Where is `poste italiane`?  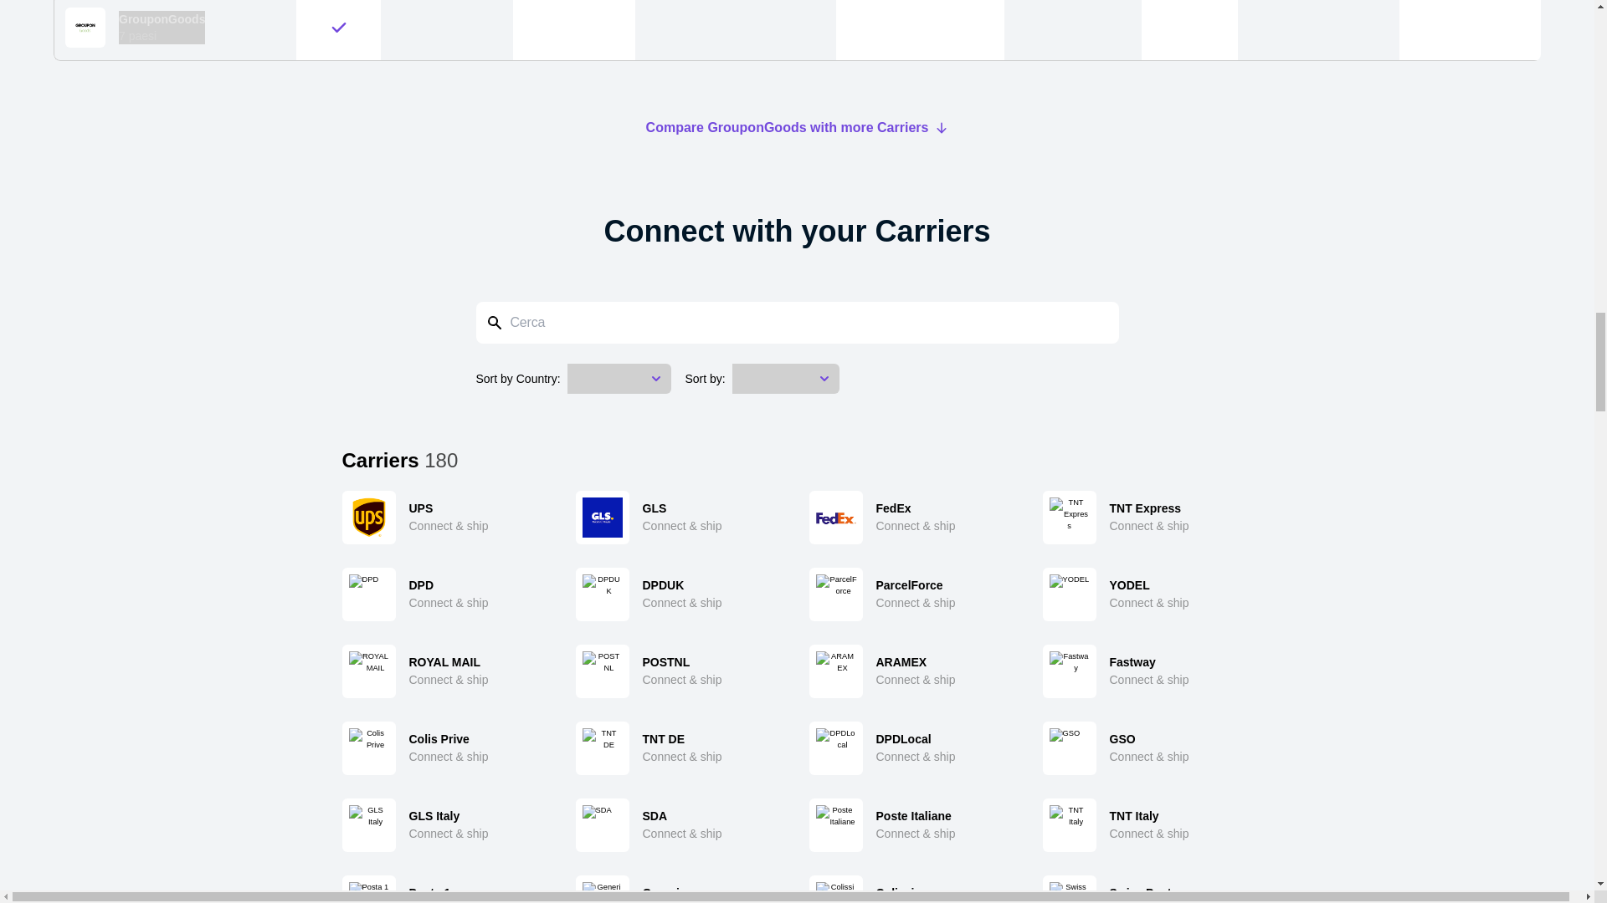
poste italiane is located at coordinates (913, 824).